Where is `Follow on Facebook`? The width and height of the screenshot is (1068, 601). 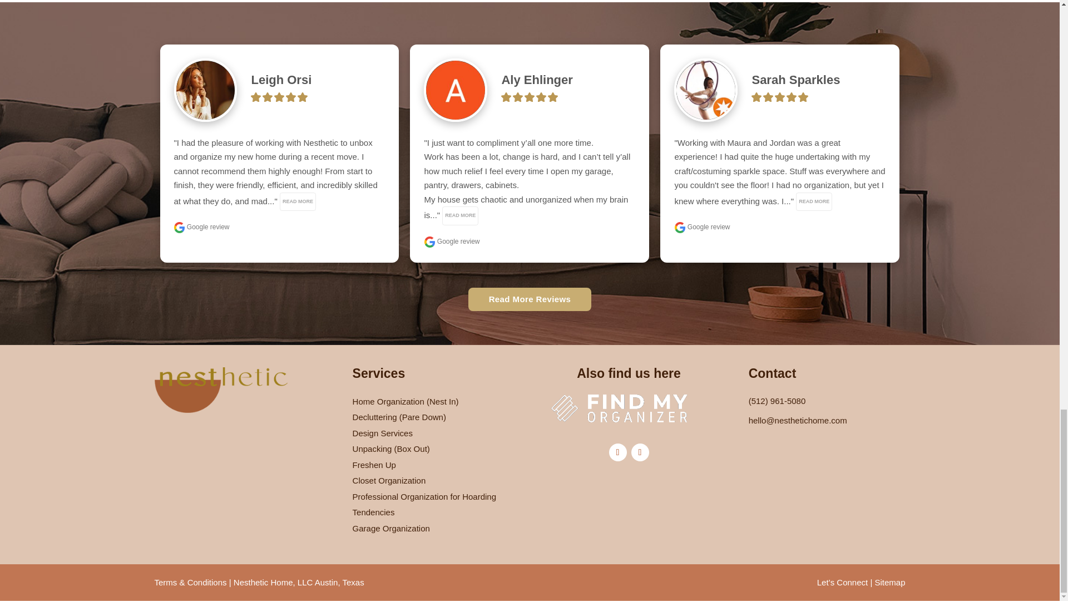
Follow on Facebook is located at coordinates (617, 452).